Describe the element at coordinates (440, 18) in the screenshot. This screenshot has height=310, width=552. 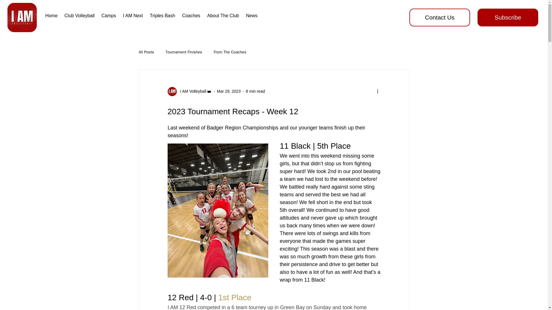
I see `Contact Us` at that location.